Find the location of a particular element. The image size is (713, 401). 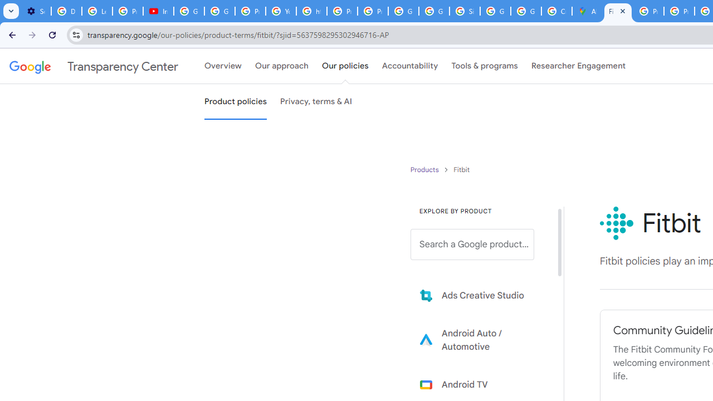

Researcher Engagement is located at coordinates (578, 66).